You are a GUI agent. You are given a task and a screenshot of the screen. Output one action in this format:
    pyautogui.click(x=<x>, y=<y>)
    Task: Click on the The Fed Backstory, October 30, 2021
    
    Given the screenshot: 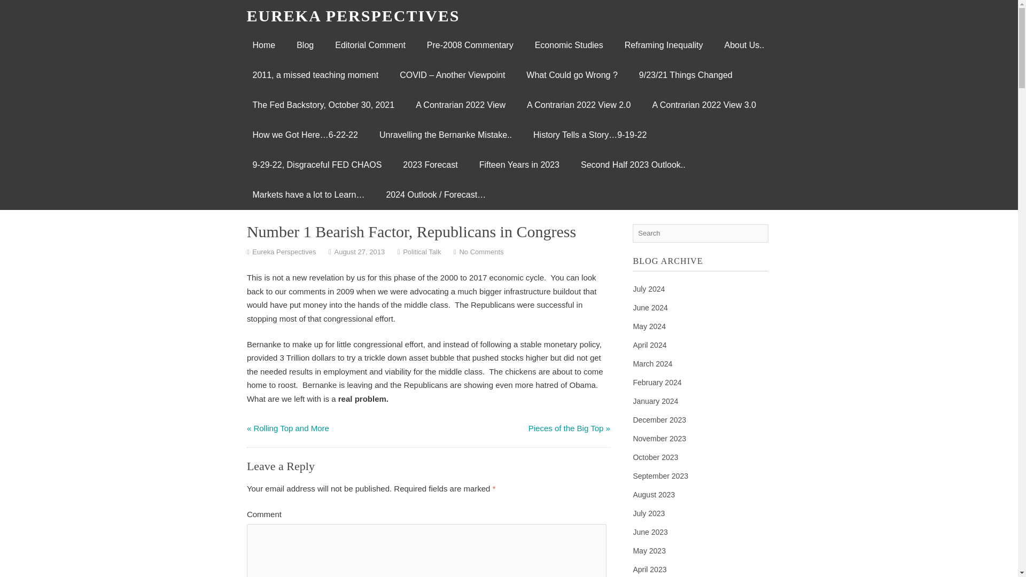 What is the action you would take?
    pyautogui.click(x=323, y=105)
    